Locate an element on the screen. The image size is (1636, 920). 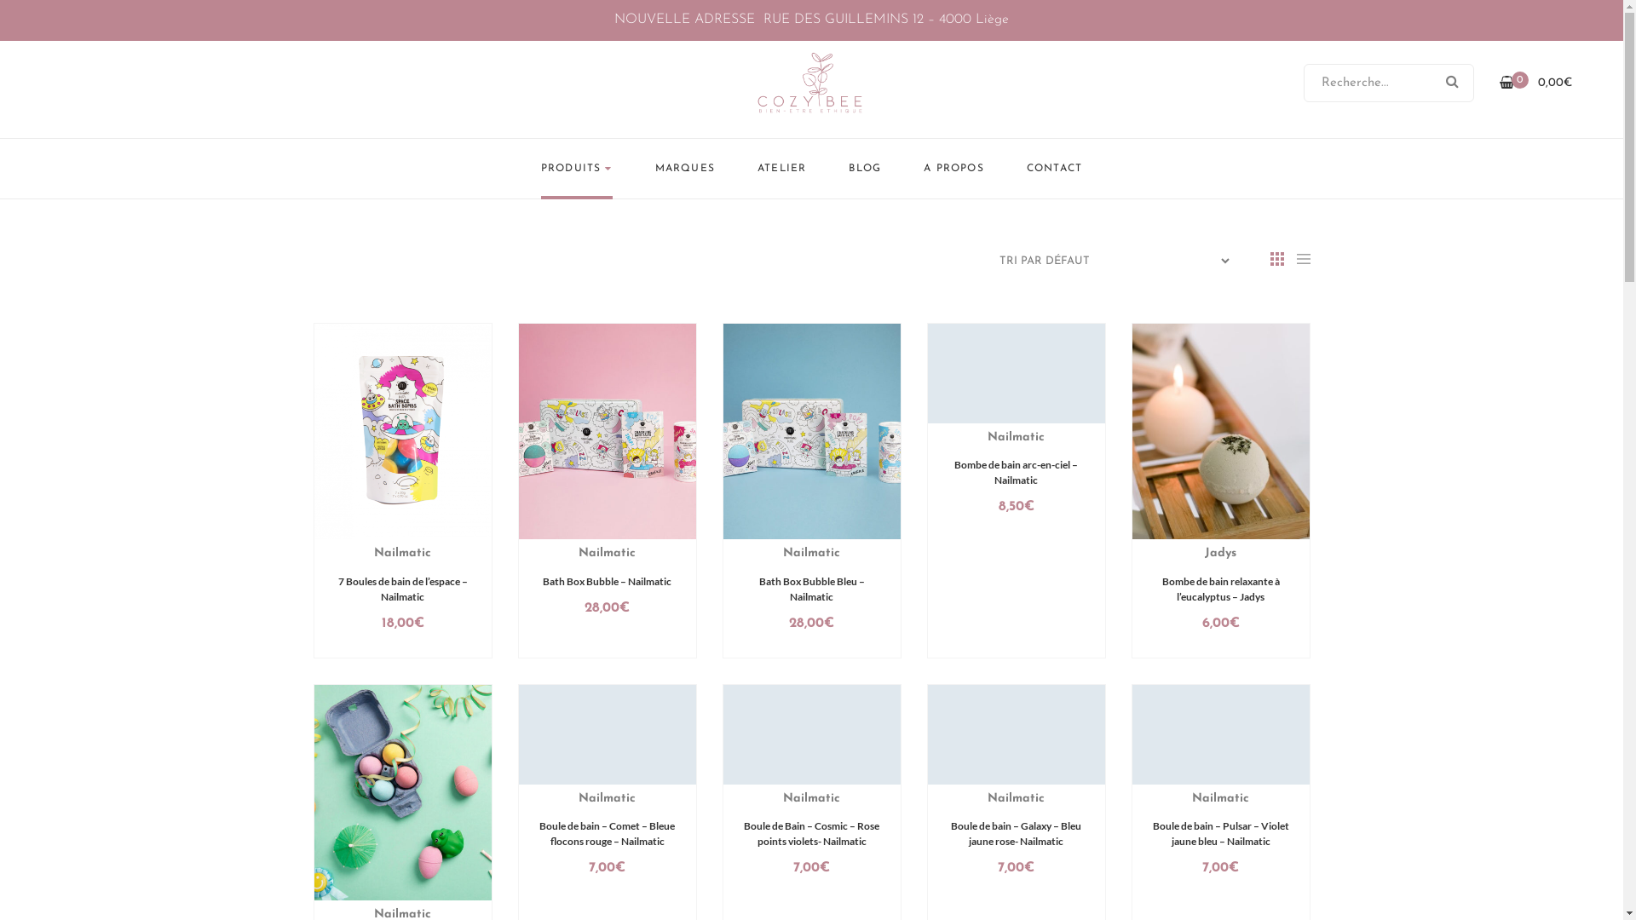
Nailmatic is located at coordinates (1220, 799).